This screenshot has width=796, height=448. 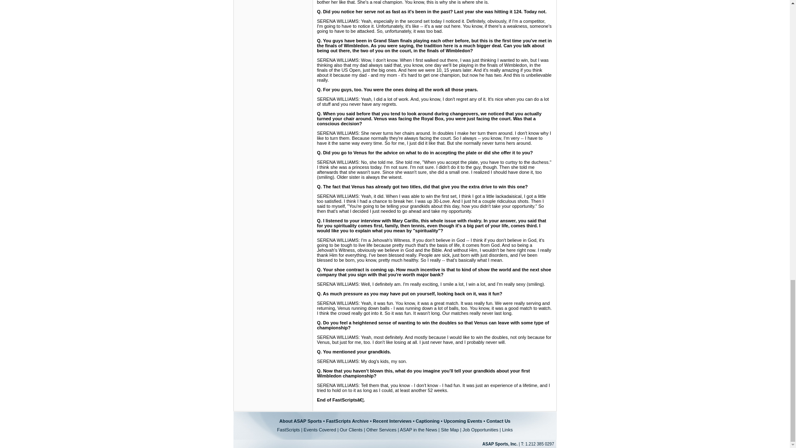 I want to click on About ASAP Sports, so click(x=301, y=421).